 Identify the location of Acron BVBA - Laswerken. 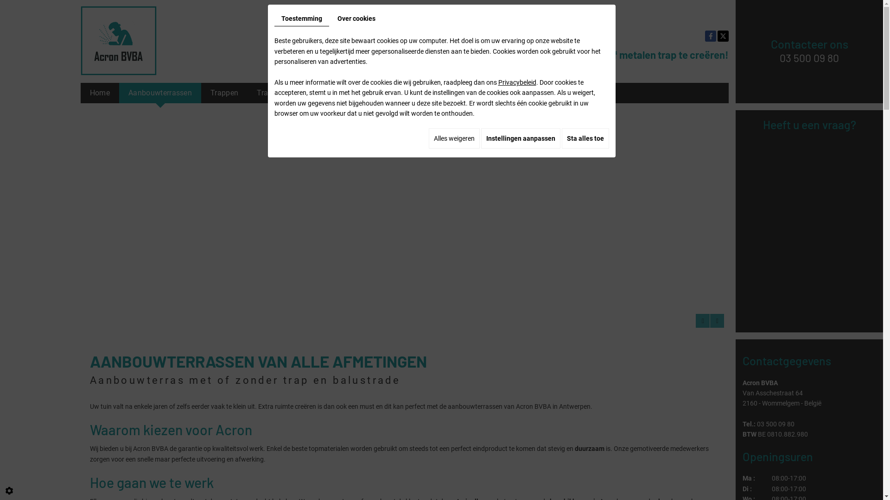
(119, 41).